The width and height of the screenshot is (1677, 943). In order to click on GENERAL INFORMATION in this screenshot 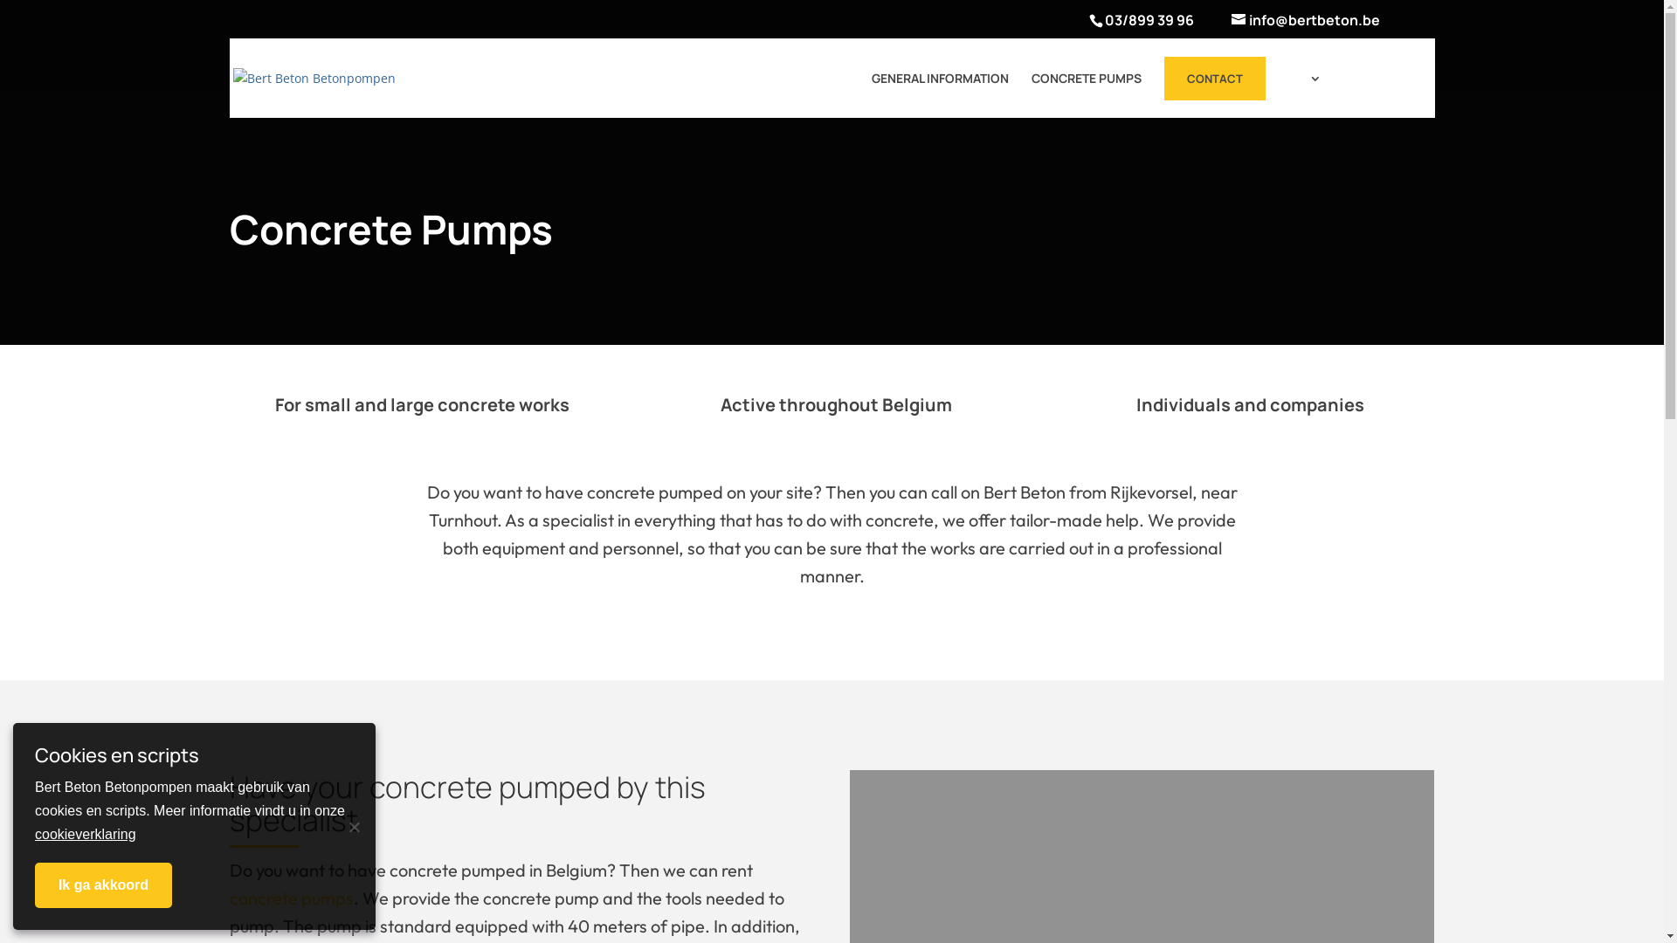, I will do `click(940, 93)`.